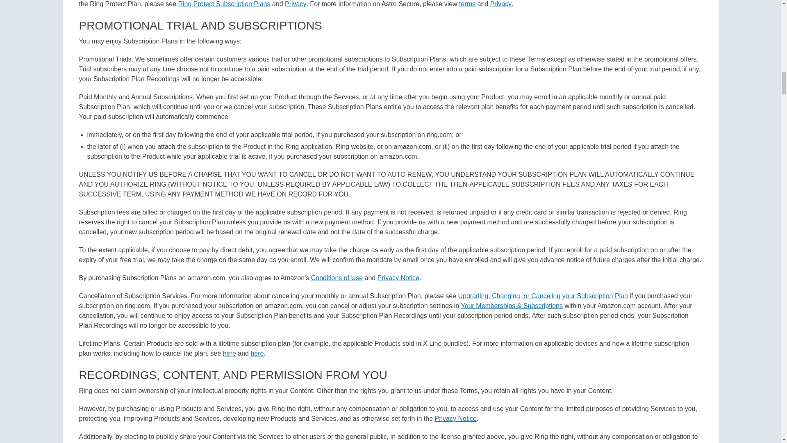  What do you see at coordinates (501, 4) in the screenshot?
I see `Privacy` at bounding box center [501, 4].